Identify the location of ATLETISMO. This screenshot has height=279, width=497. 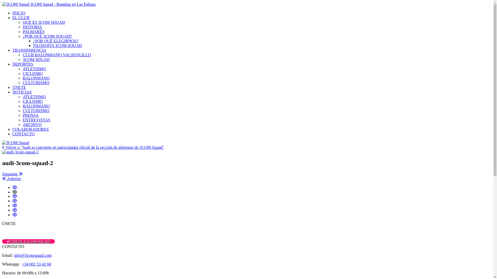
(34, 69).